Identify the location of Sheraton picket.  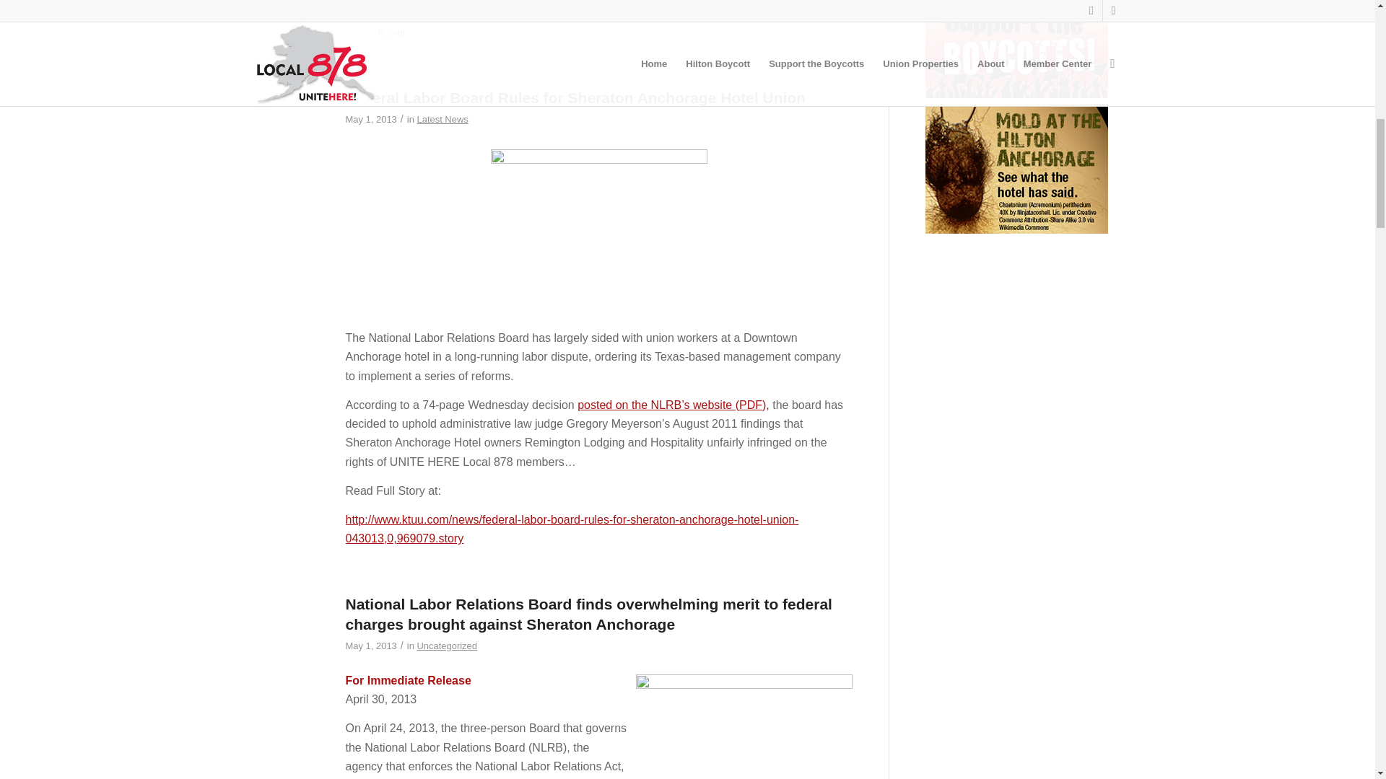
(744, 727).